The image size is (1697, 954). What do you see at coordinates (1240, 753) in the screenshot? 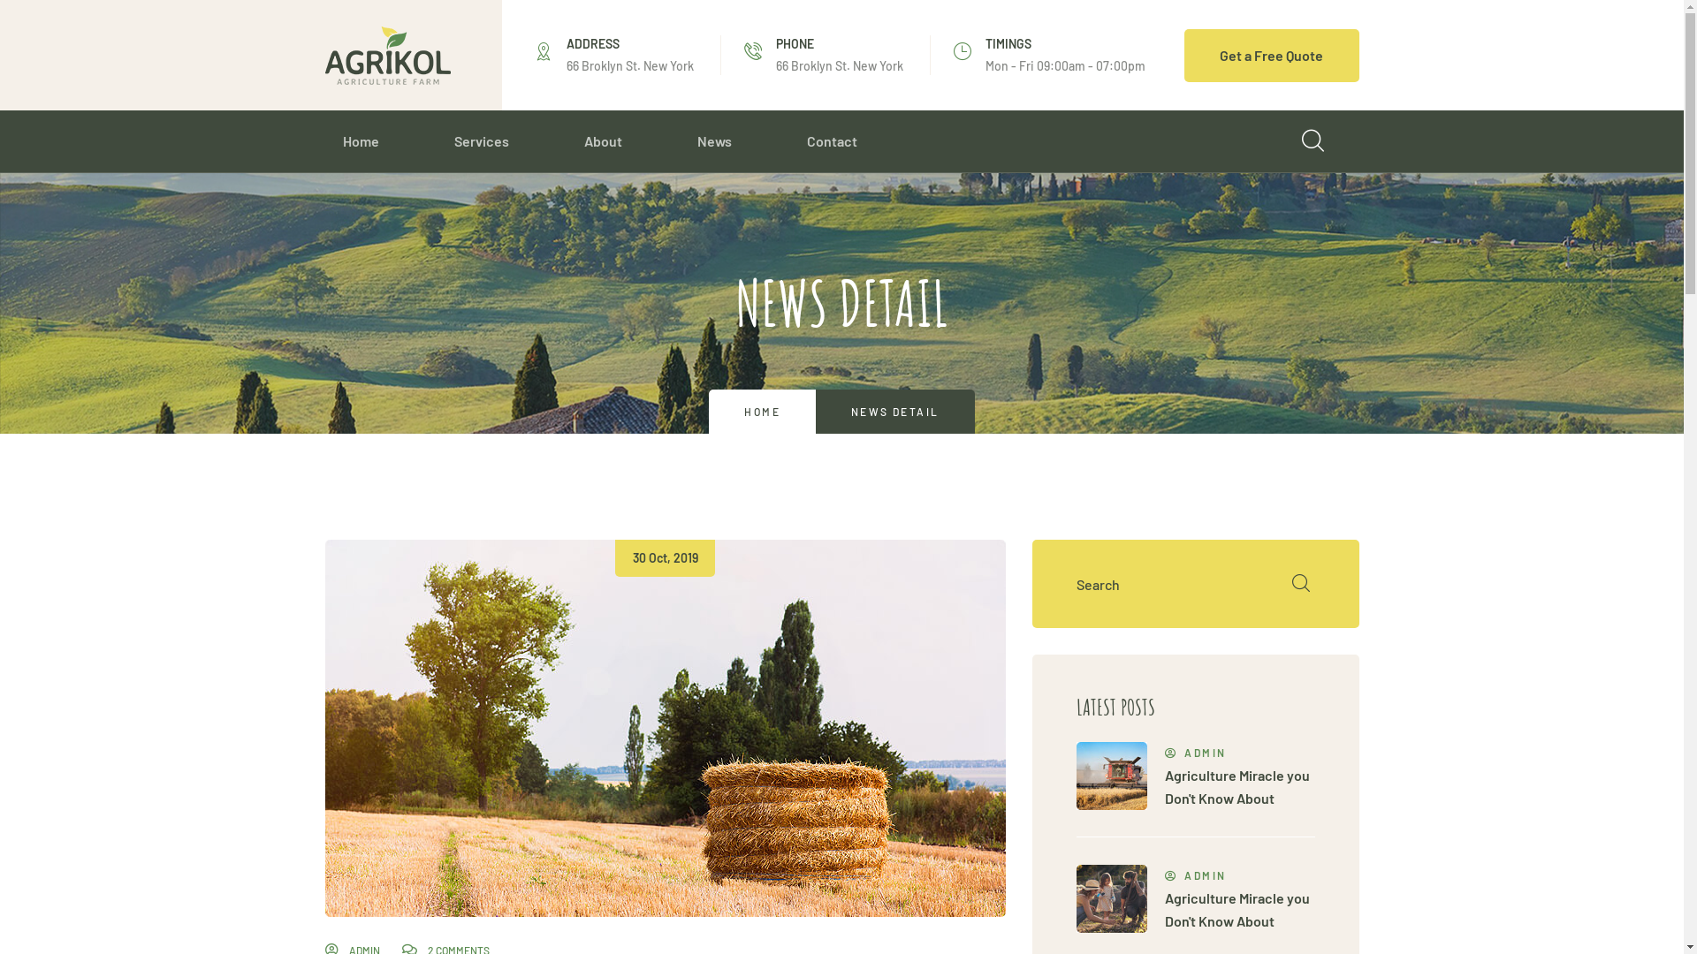
I see `ADMIN` at bounding box center [1240, 753].